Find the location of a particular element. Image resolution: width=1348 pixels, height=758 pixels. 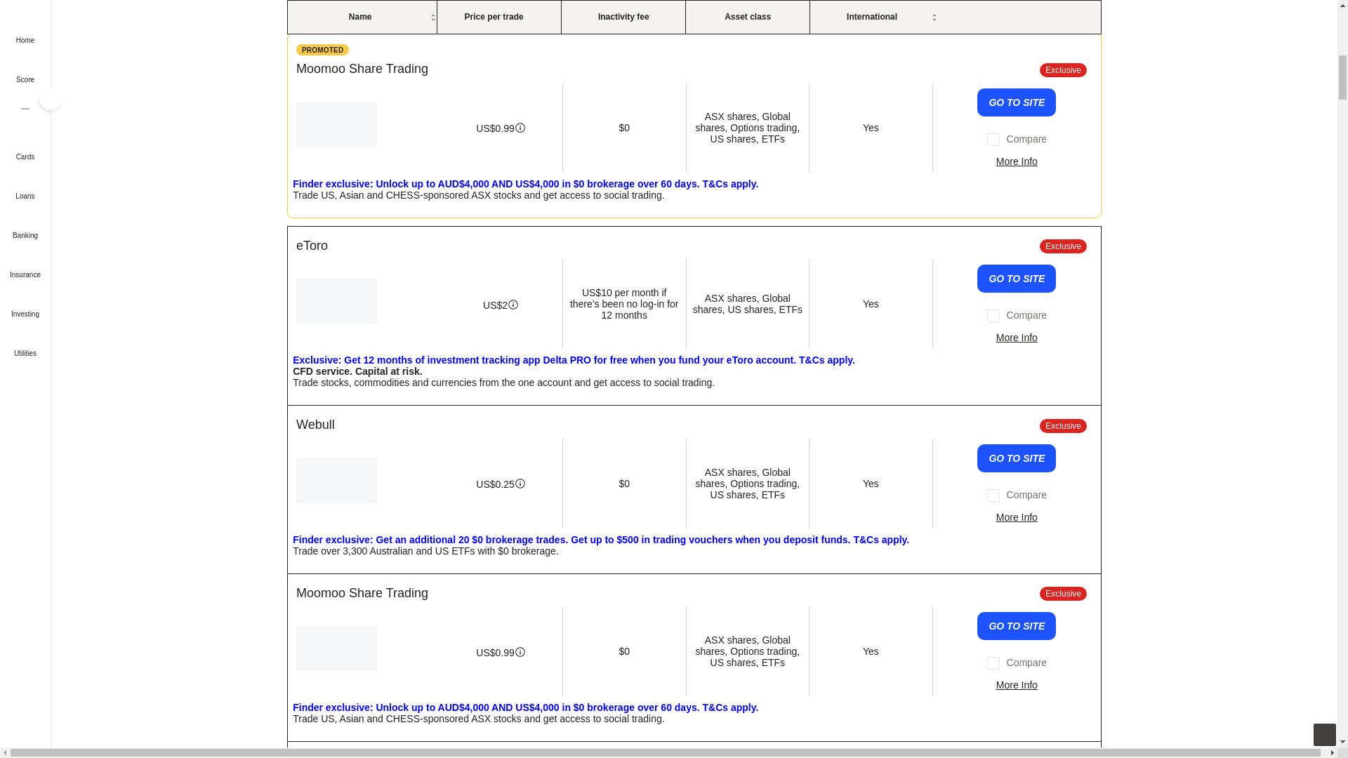

Important information about this website is located at coordinates (323, 49).